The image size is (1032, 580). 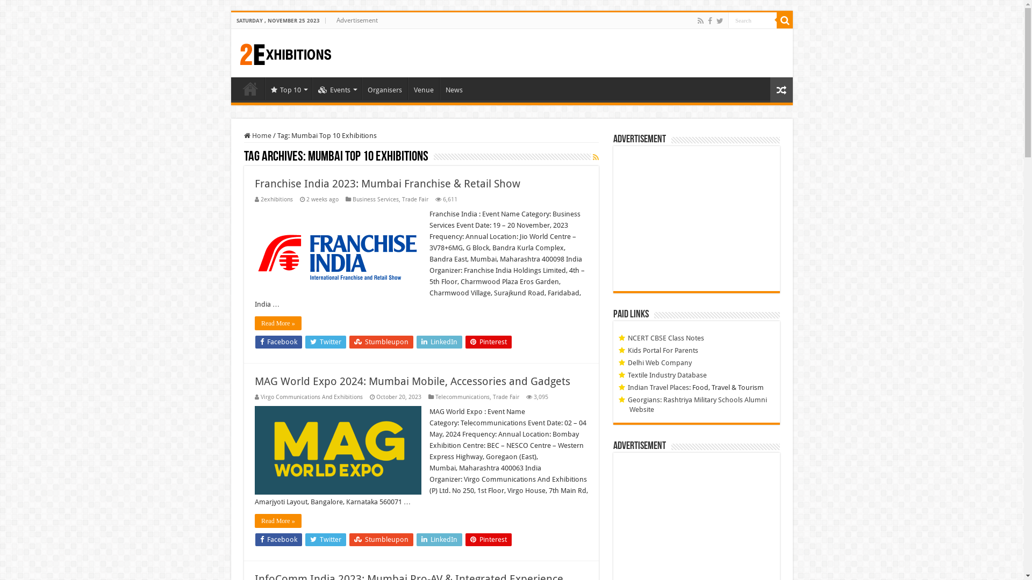 What do you see at coordinates (596, 157) in the screenshot?
I see `Feed Subscription` at bounding box center [596, 157].